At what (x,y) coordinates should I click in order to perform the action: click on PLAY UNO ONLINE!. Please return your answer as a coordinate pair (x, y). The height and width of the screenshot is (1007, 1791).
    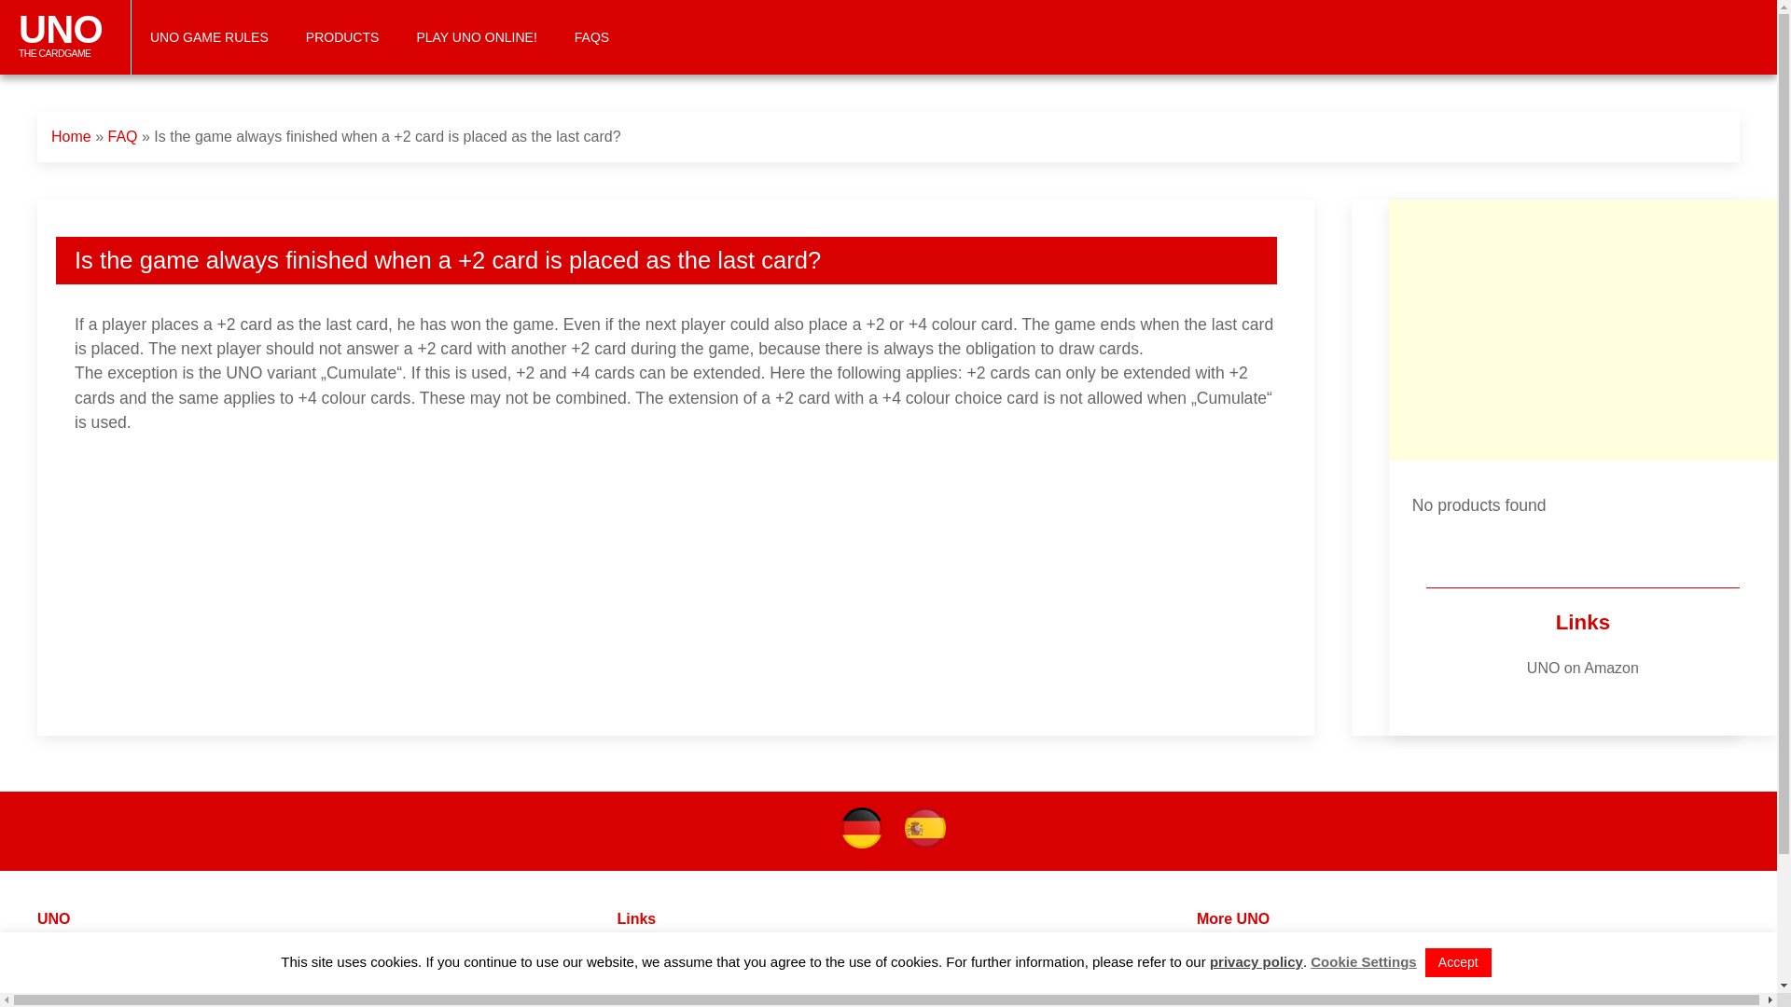
    Looking at the image, I should click on (341, 37).